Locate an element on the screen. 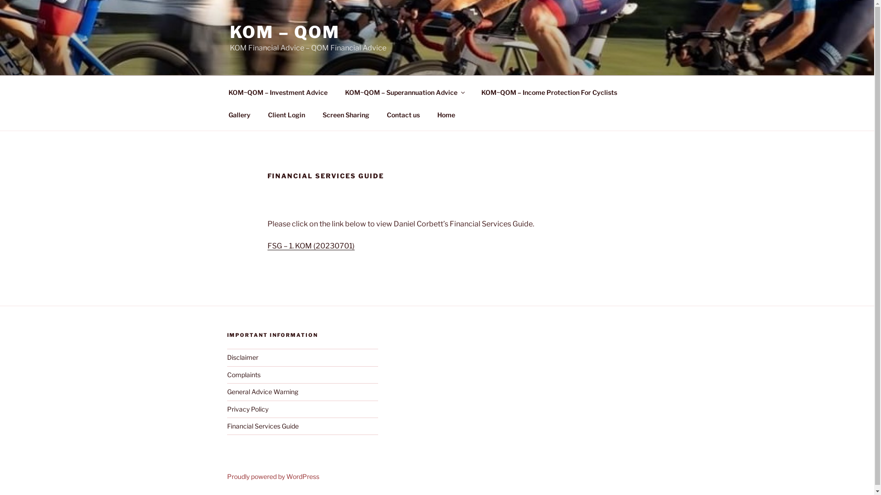  Financial Services Guide is located at coordinates (262, 426).